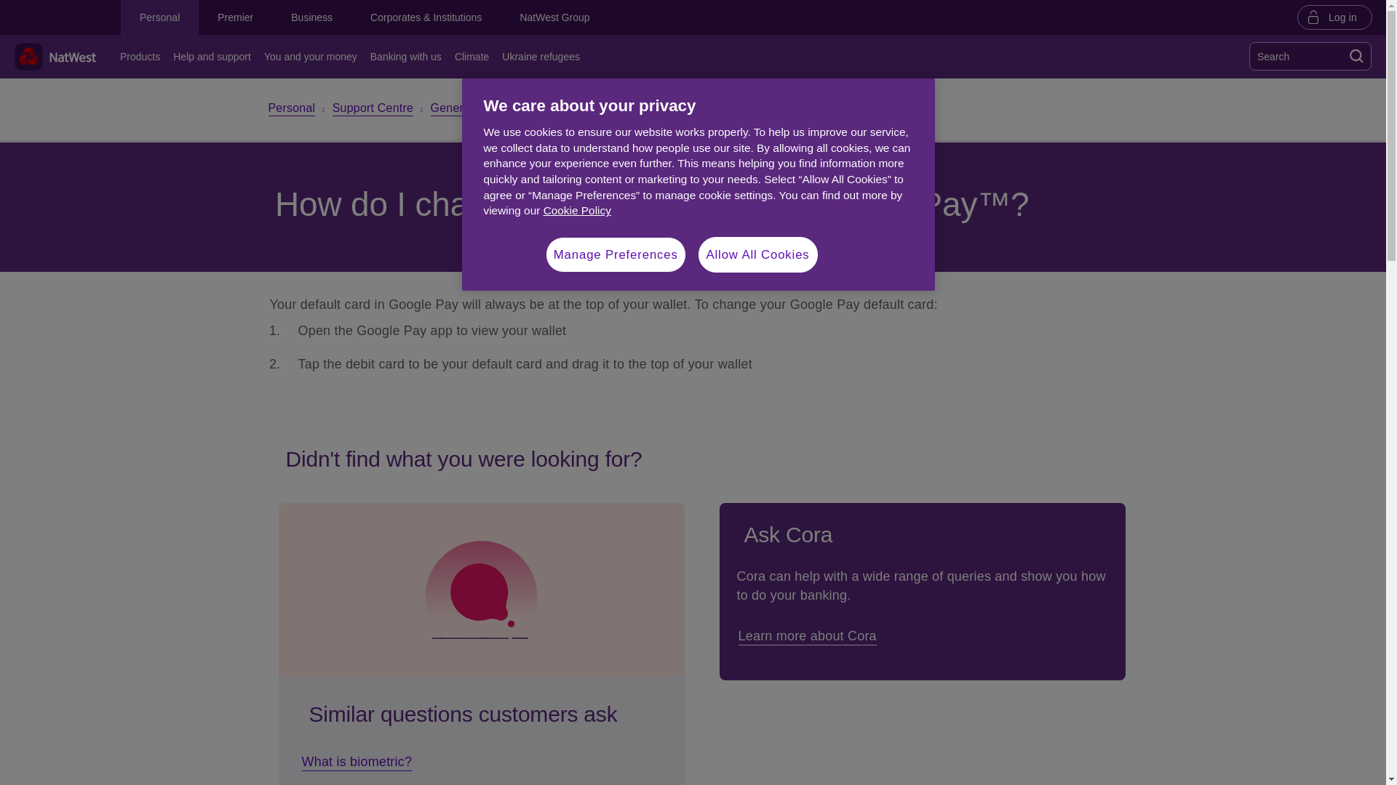 The height and width of the screenshot is (785, 1397). What do you see at coordinates (311, 17) in the screenshot?
I see `Business` at bounding box center [311, 17].